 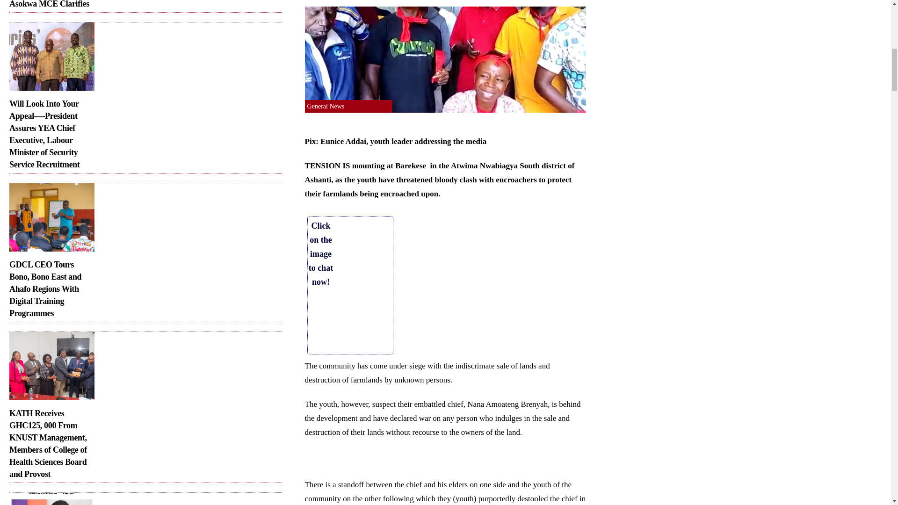 What do you see at coordinates (51, 56) in the screenshot?
I see `IMG-20240717-WA0324` at bounding box center [51, 56].